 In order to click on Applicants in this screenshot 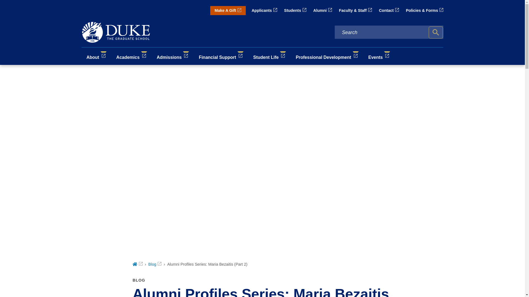, I will do `click(264, 10)`.